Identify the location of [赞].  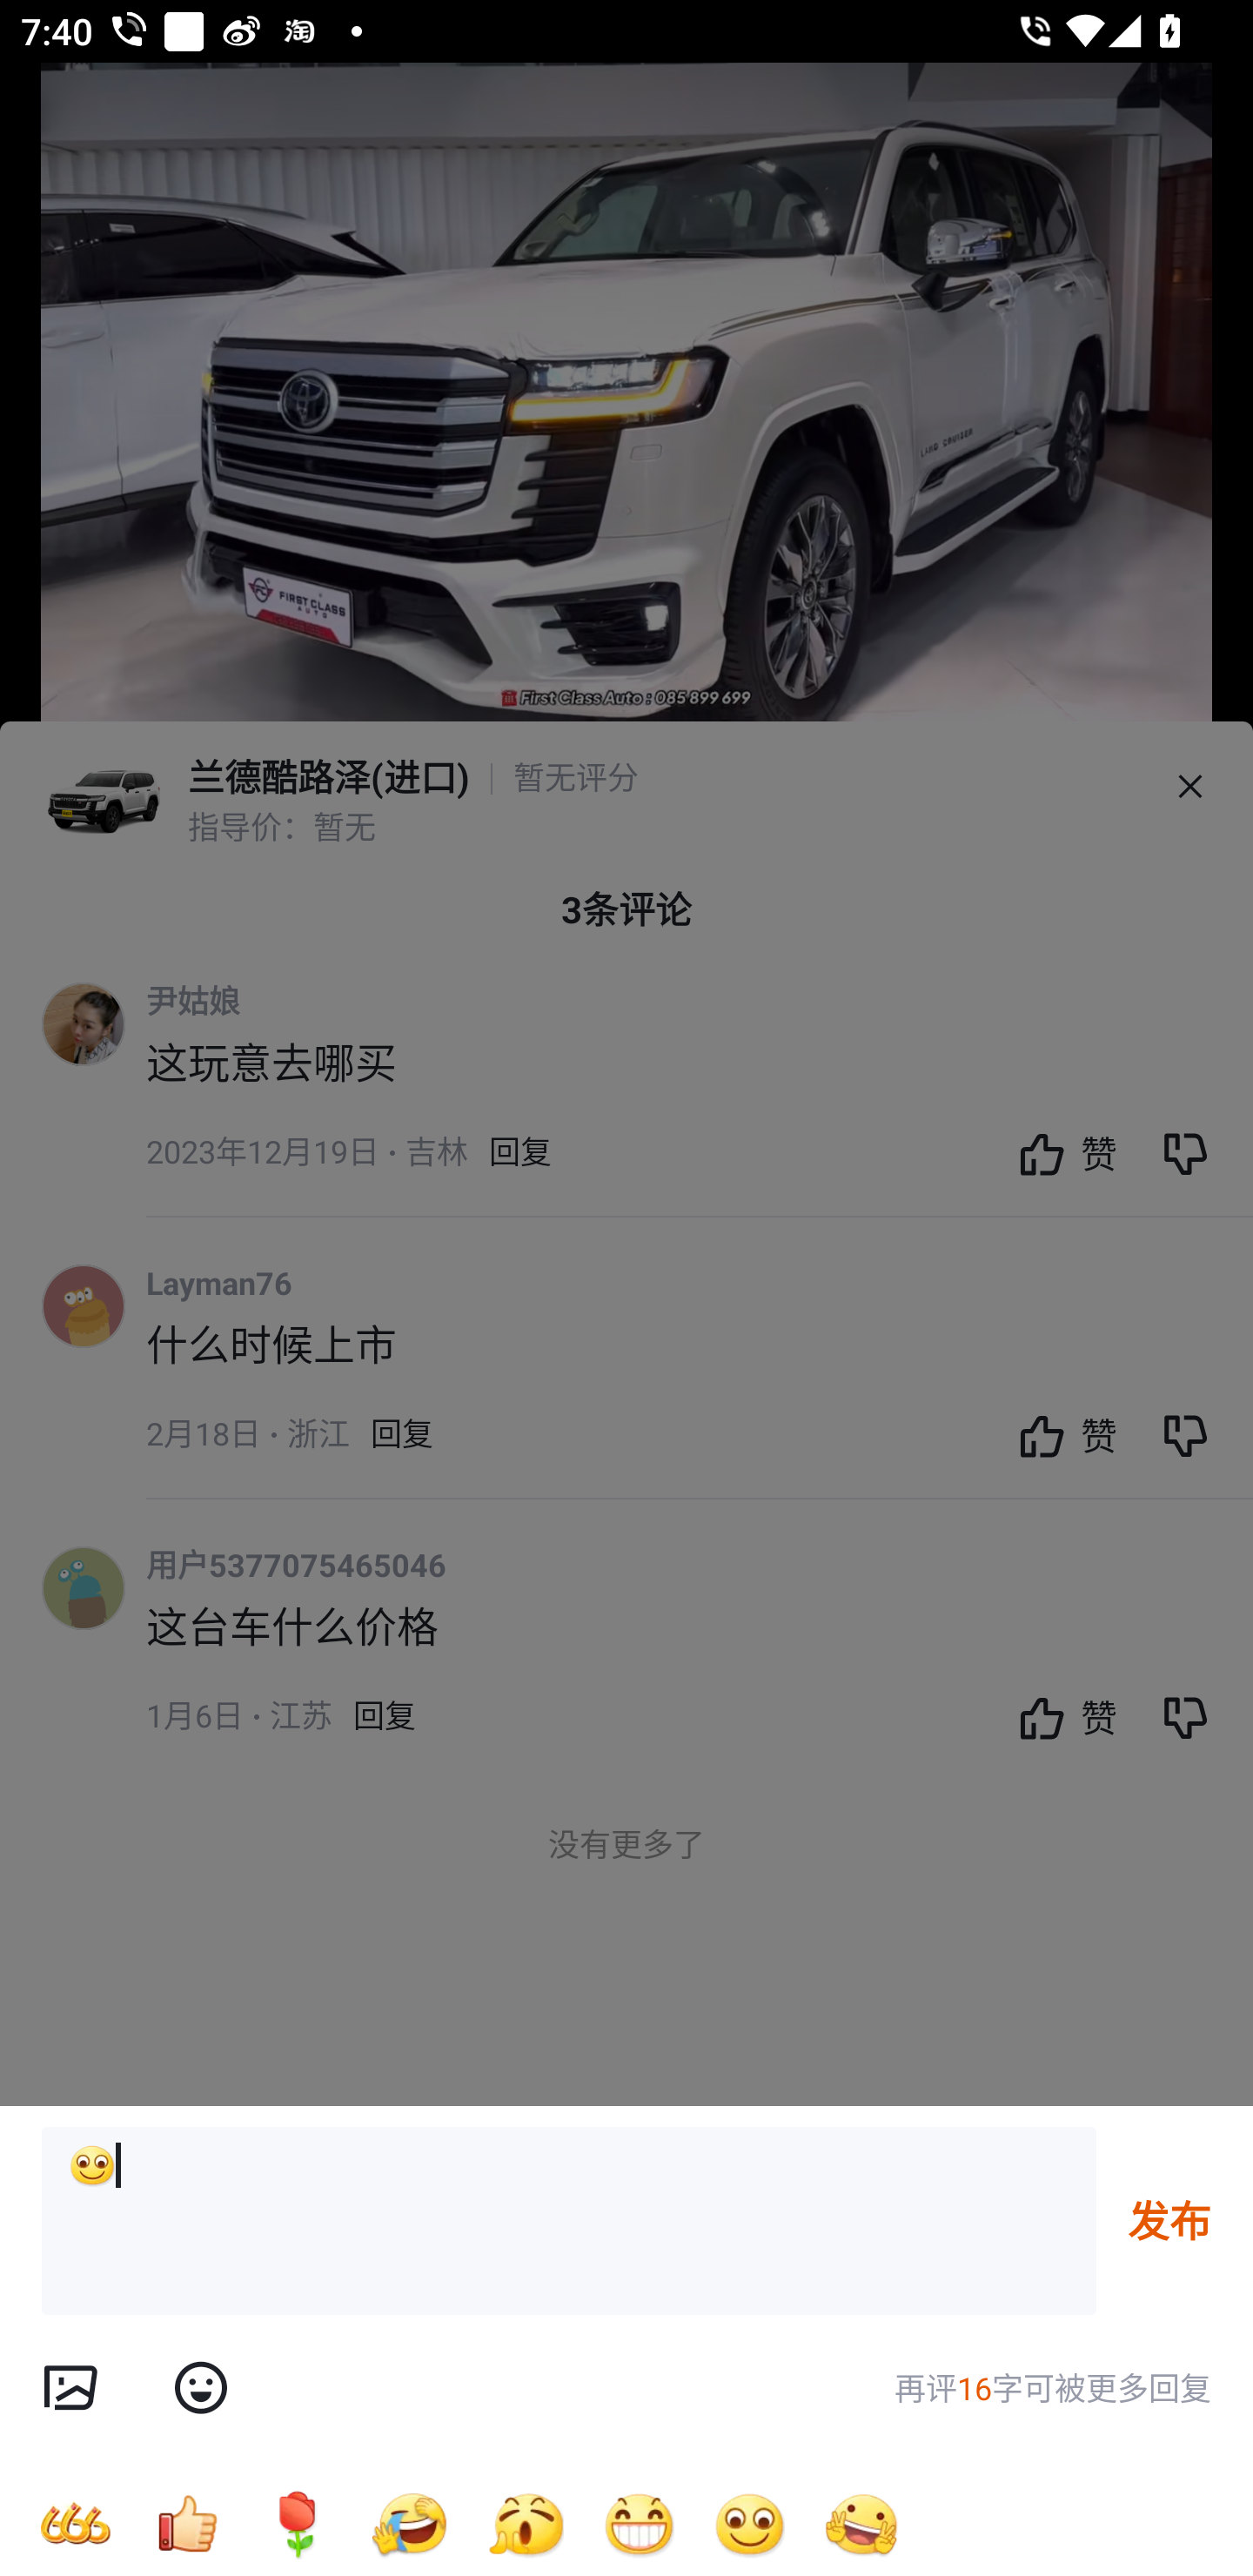
(186, 2523).